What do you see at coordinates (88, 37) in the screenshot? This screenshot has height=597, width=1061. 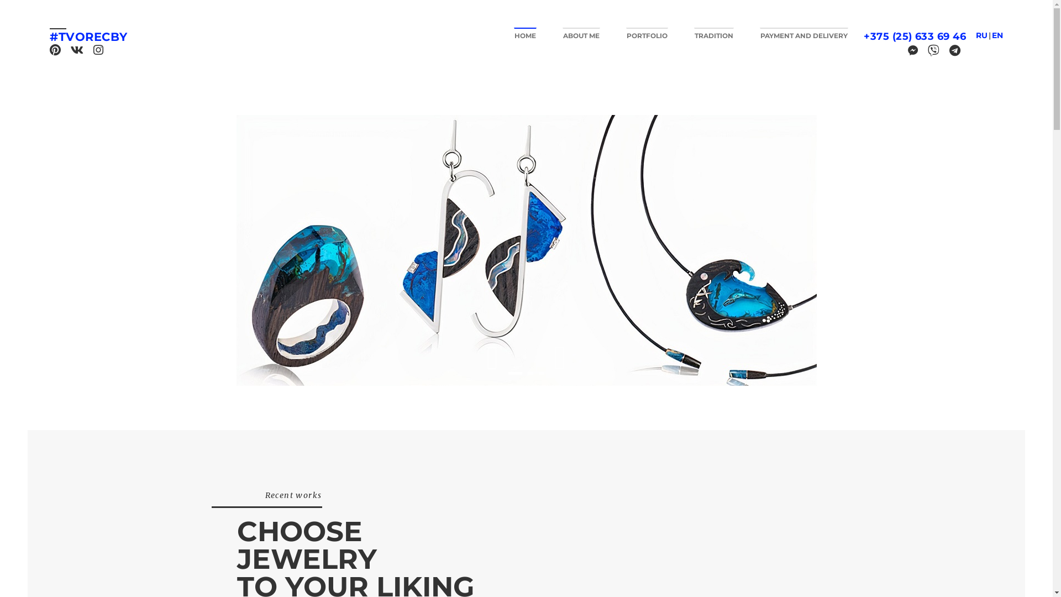 I see `#TVORECBY` at bounding box center [88, 37].